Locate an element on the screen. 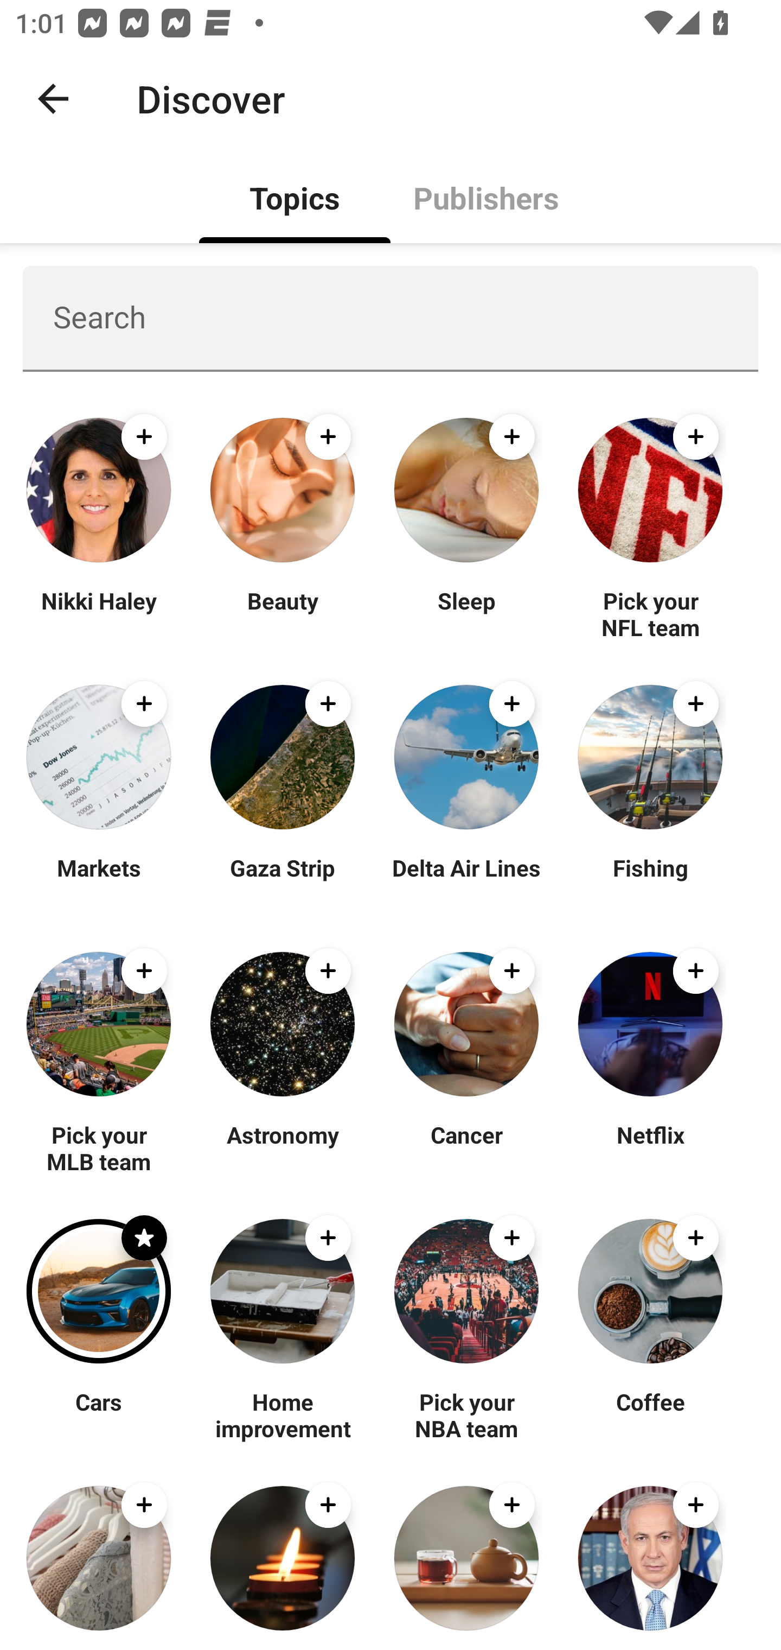 This screenshot has width=781, height=1650. Pick your NBA team is located at coordinates (466, 1414).